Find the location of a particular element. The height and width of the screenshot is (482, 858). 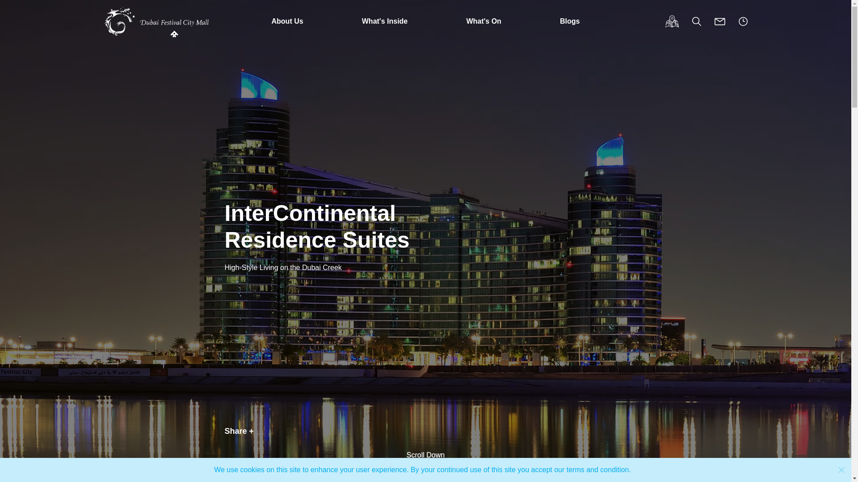

Blogs is located at coordinates (569, 21).